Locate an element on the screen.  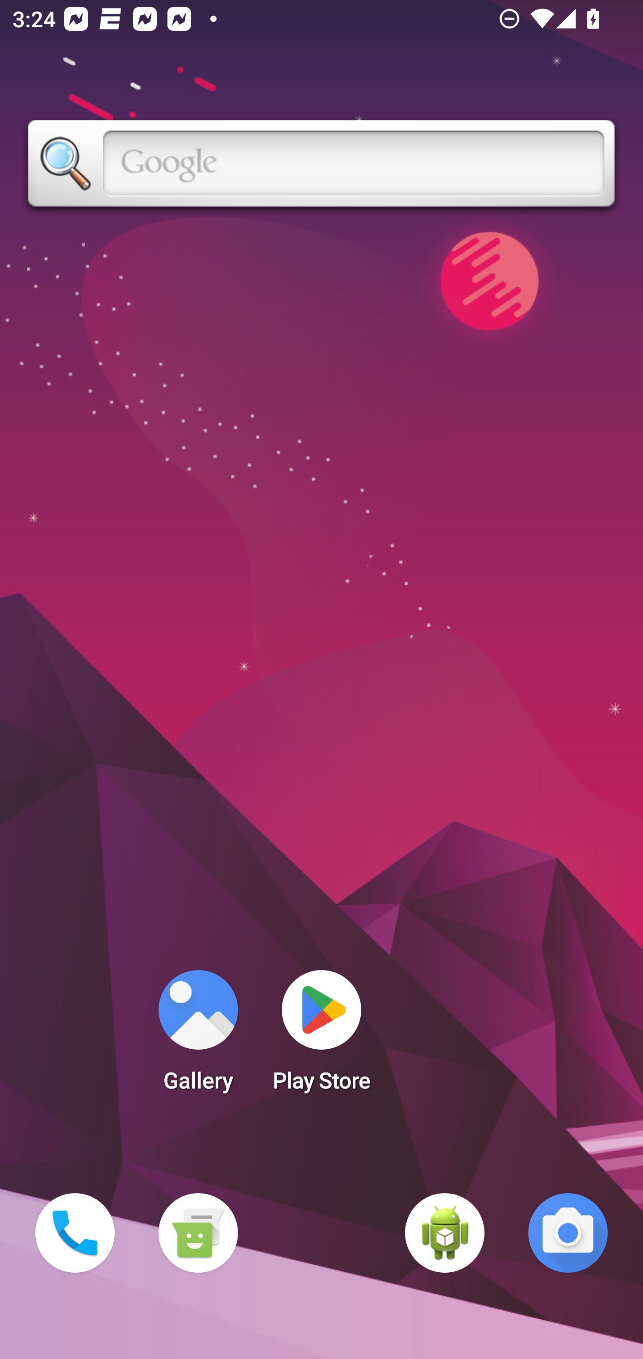
Phone is located at coordinates (75, 1233).